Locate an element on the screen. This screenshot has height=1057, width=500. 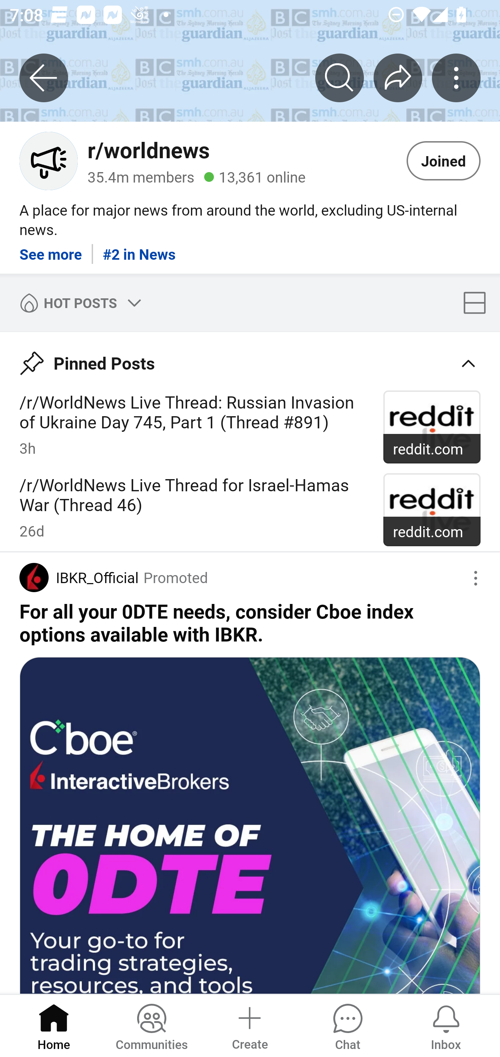
Create a post Create is located at coordinates (249, 1025).